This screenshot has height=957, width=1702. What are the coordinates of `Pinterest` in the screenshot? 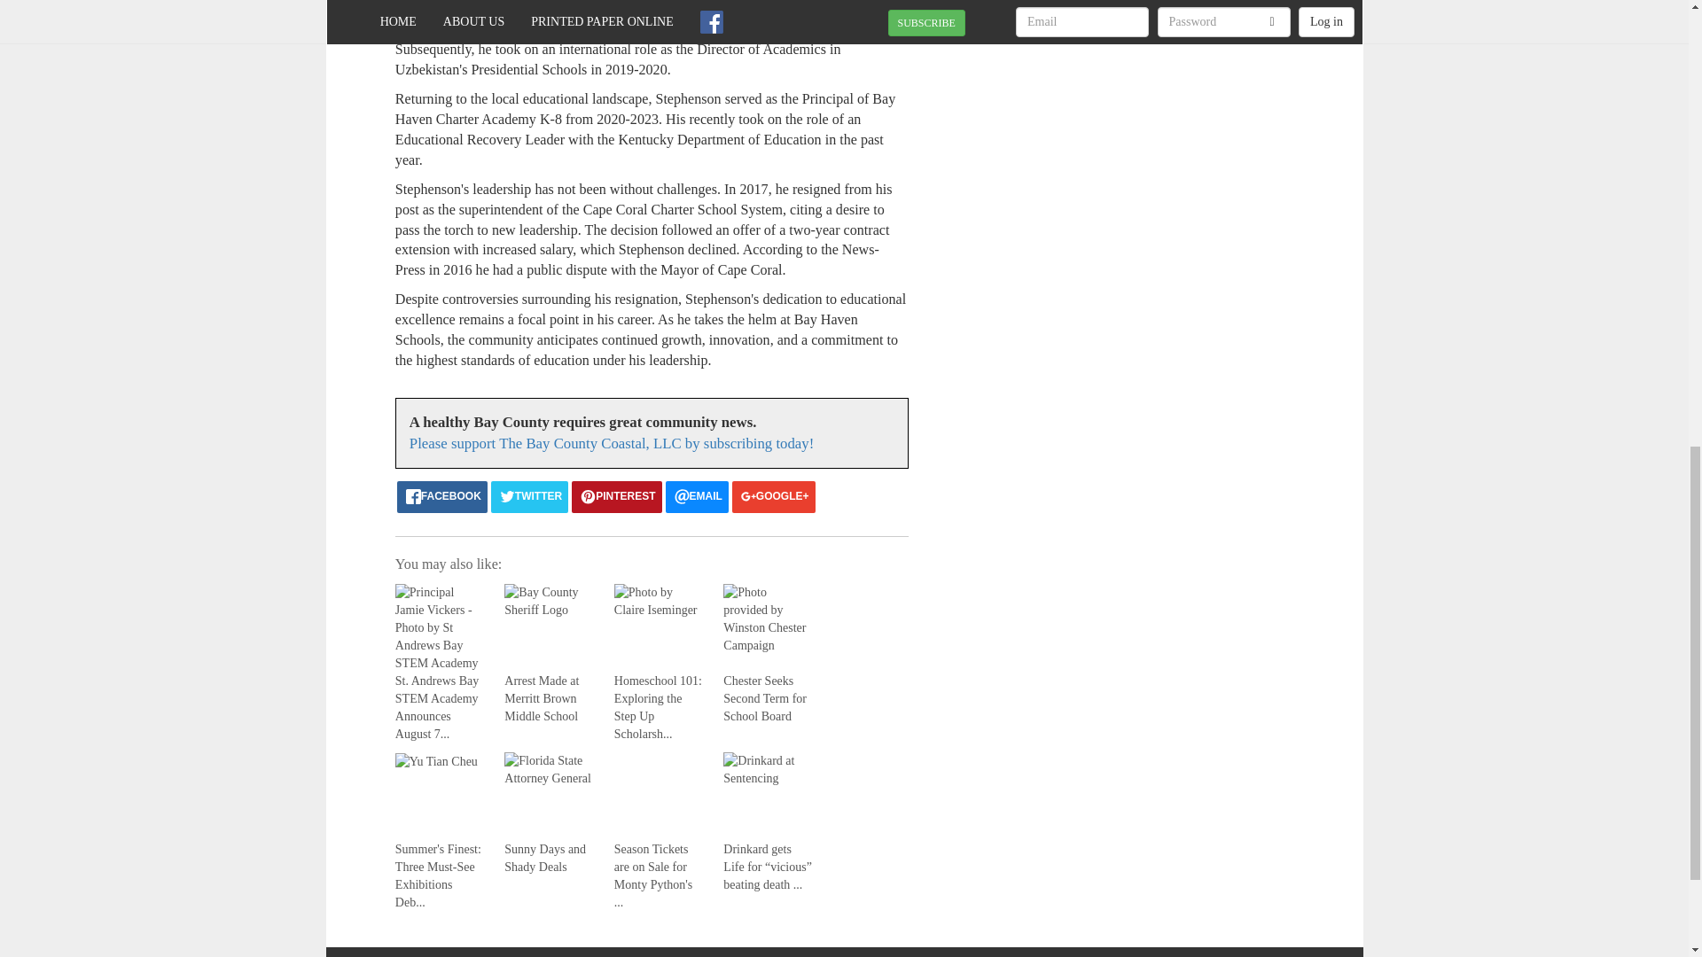 It's located at (617, 496).